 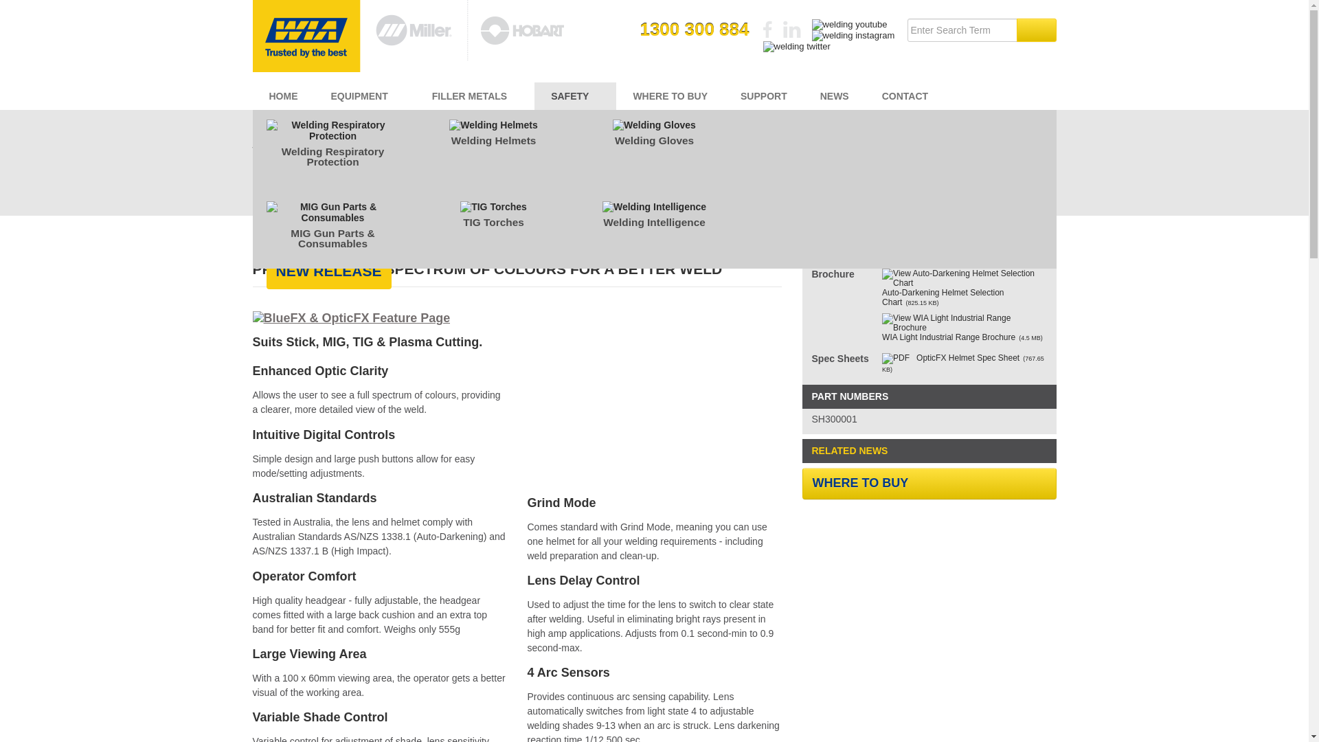 I want to click on MIG Light Industrial, so click(x=332, y=140).